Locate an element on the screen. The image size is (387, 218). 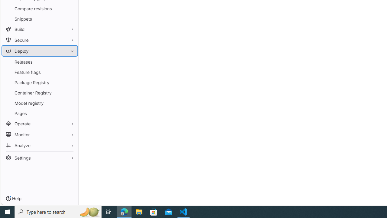
Pin Snippets is located at coordinates (71, 19).